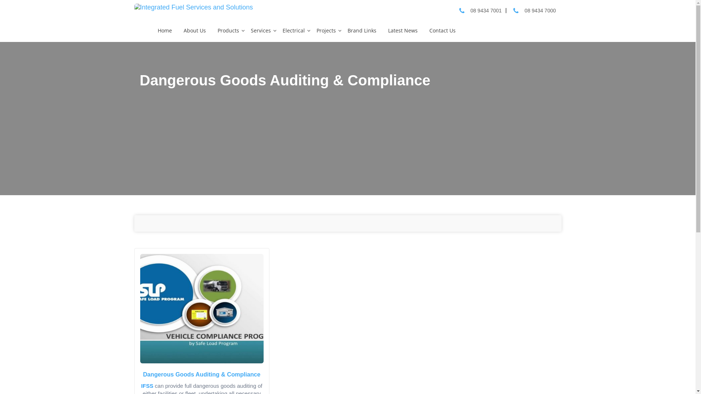  What do you see at coordinates (165, 31) in the screenshot?
I see `Home` at bounding box center [165, 31].